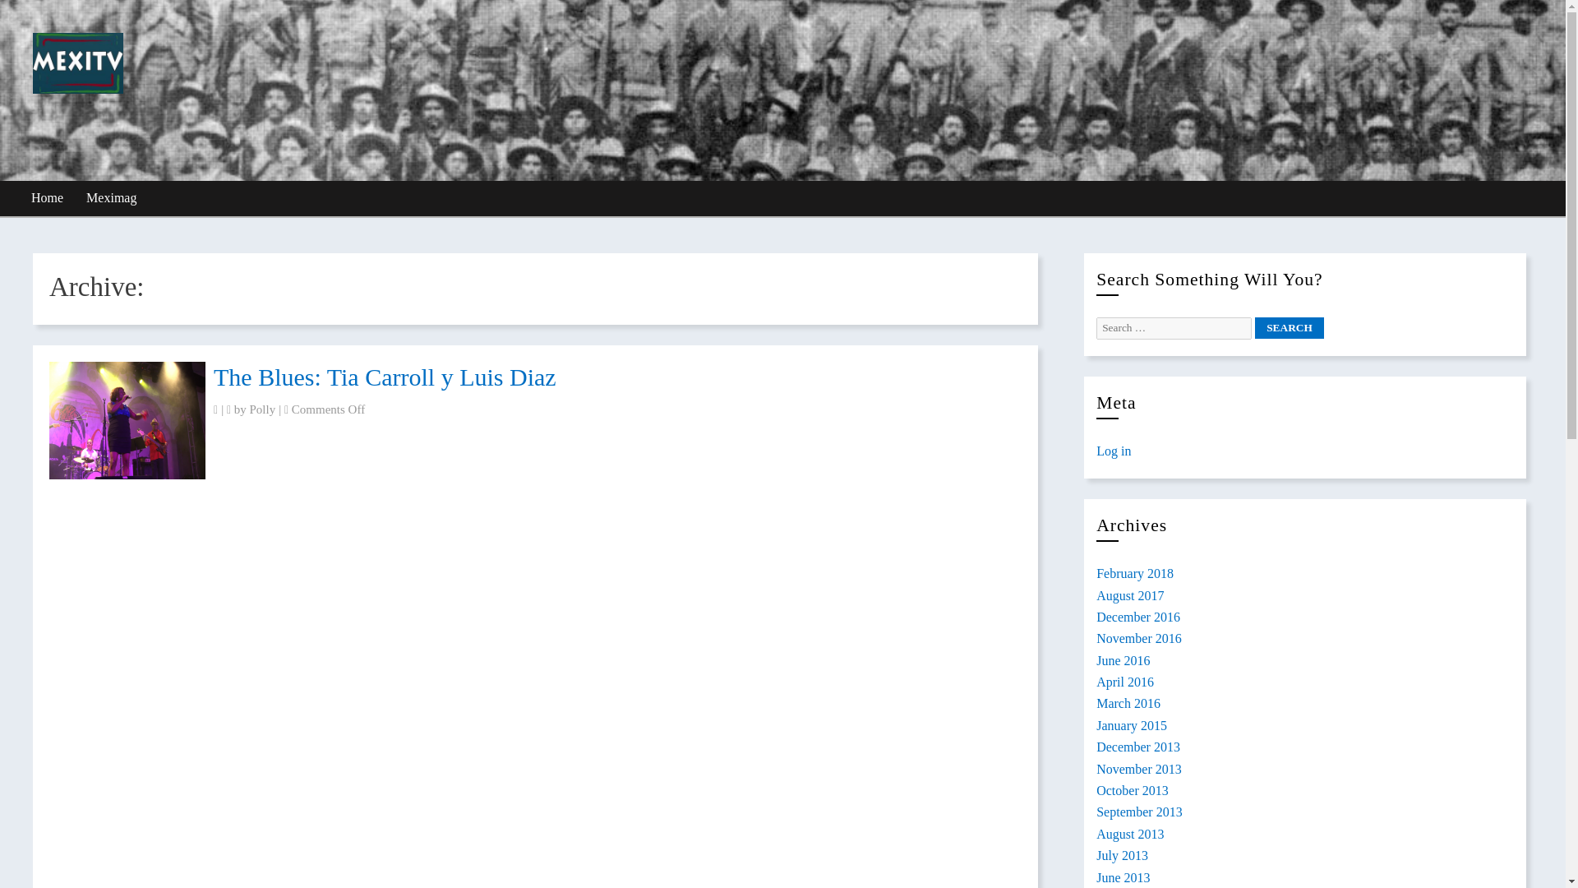  Describe the element at coordinates (1130, 834) in the screenshot. I see `August 2013` at that location.